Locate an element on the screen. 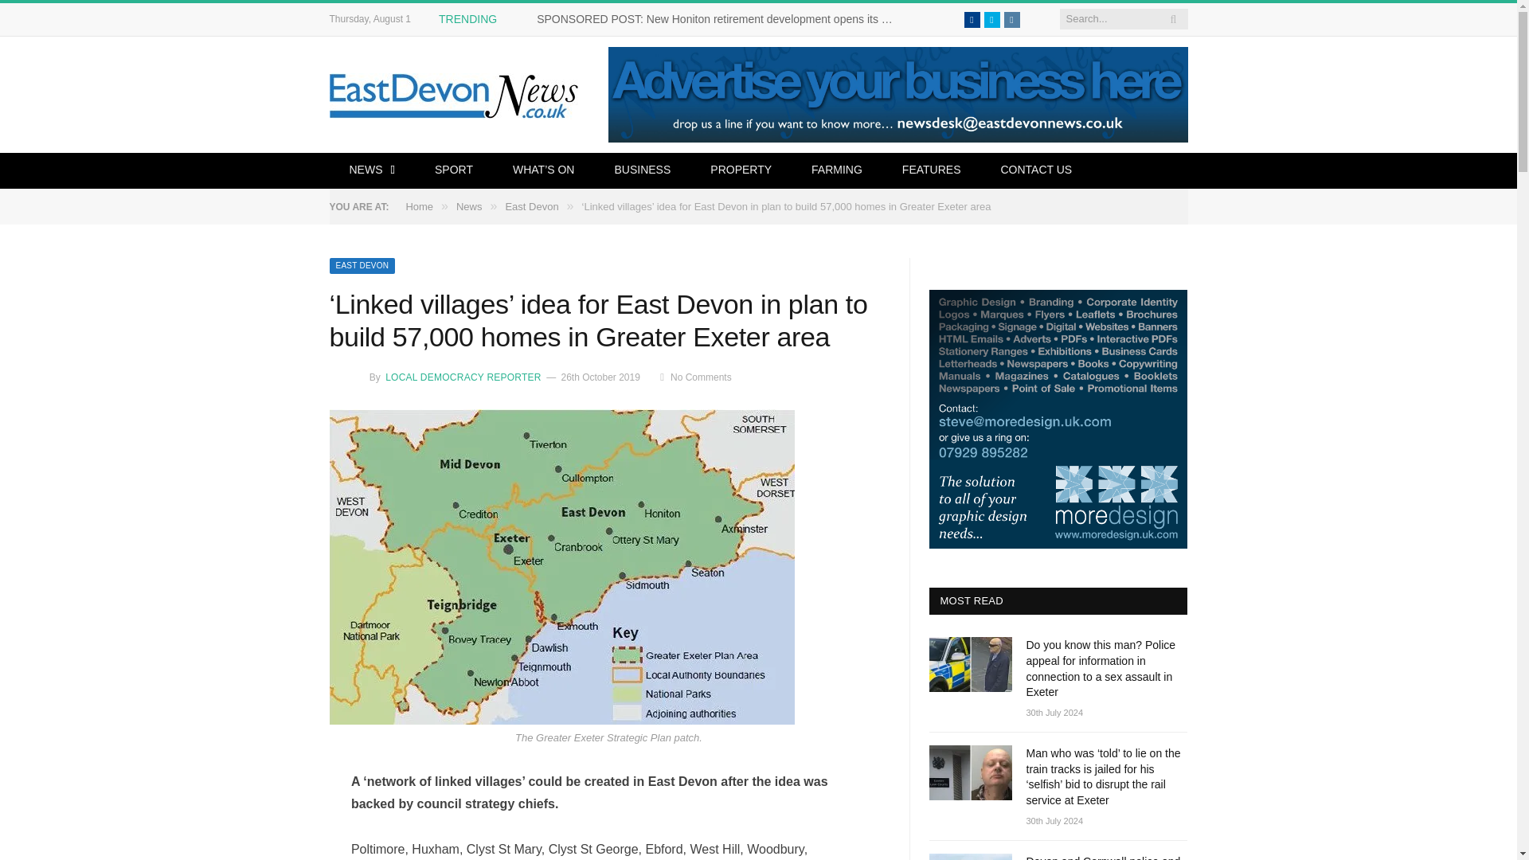 This screenshot has height=860, width=1529. PROPERTY is located at coordinates (741, 170).